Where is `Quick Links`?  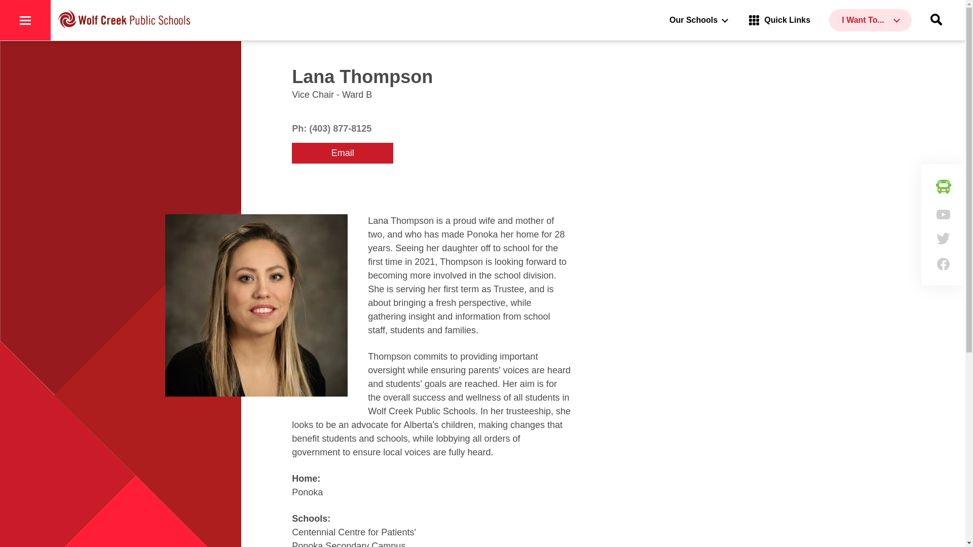 Quick Links is located at coordinates (779, 20).